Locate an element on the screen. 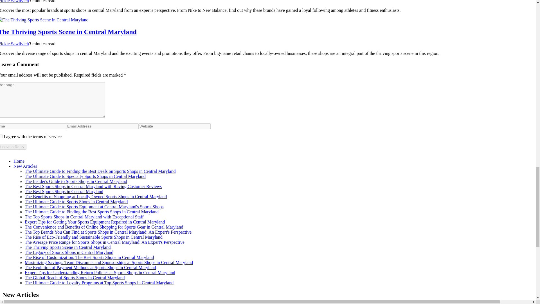  The Ultimate Guide to Sports Shops in Central Maryland is located at coordinates (76, 202).